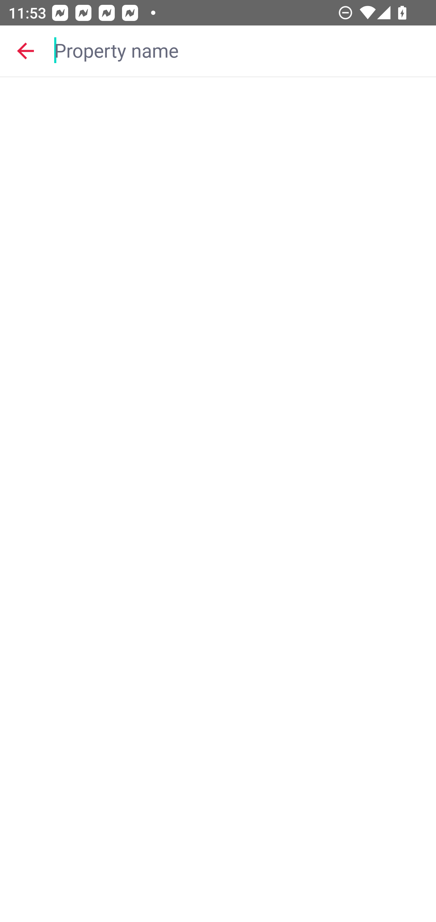 This screenshot has height=922, width=436. Describe the element at coordinates (239, 50) in the screenshot. I see `Property name, ` at that location.